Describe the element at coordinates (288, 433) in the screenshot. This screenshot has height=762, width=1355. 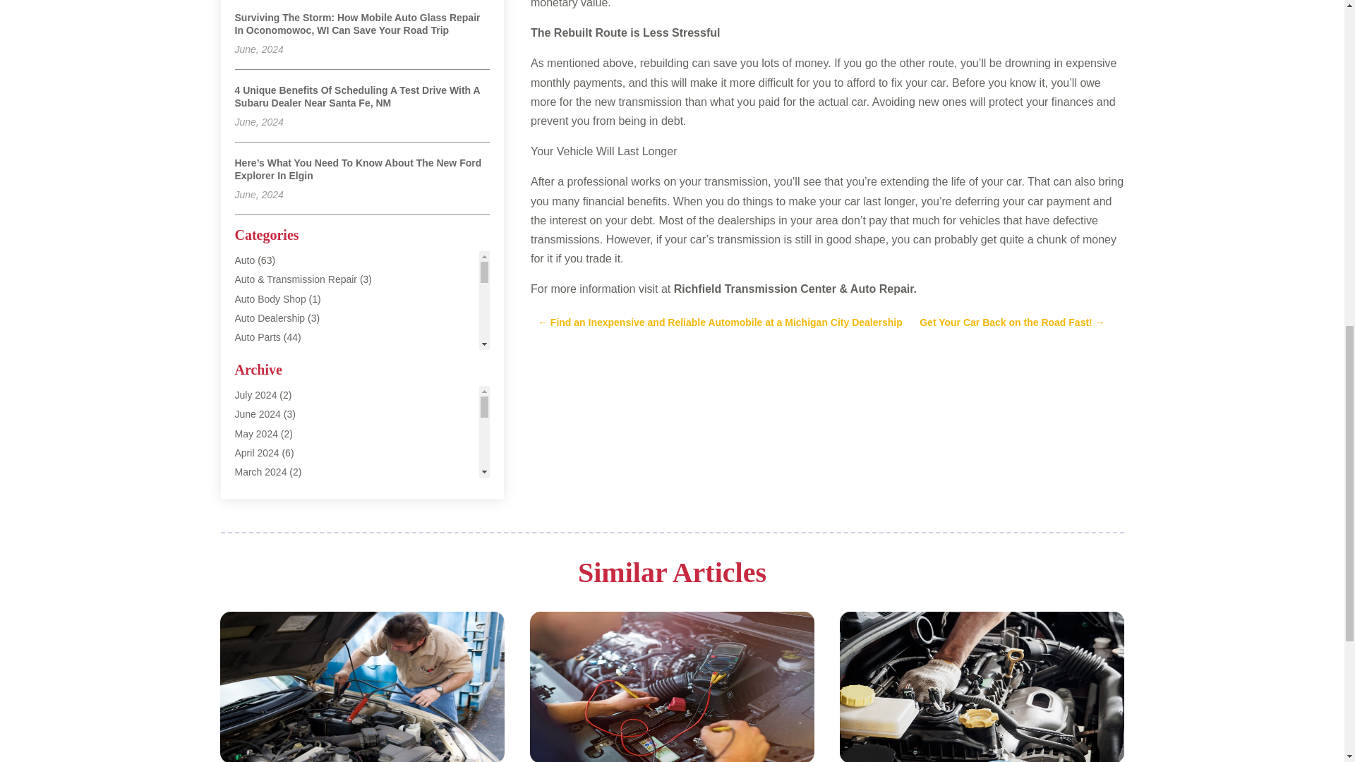
I see `Automobile Maintenance` at that location.